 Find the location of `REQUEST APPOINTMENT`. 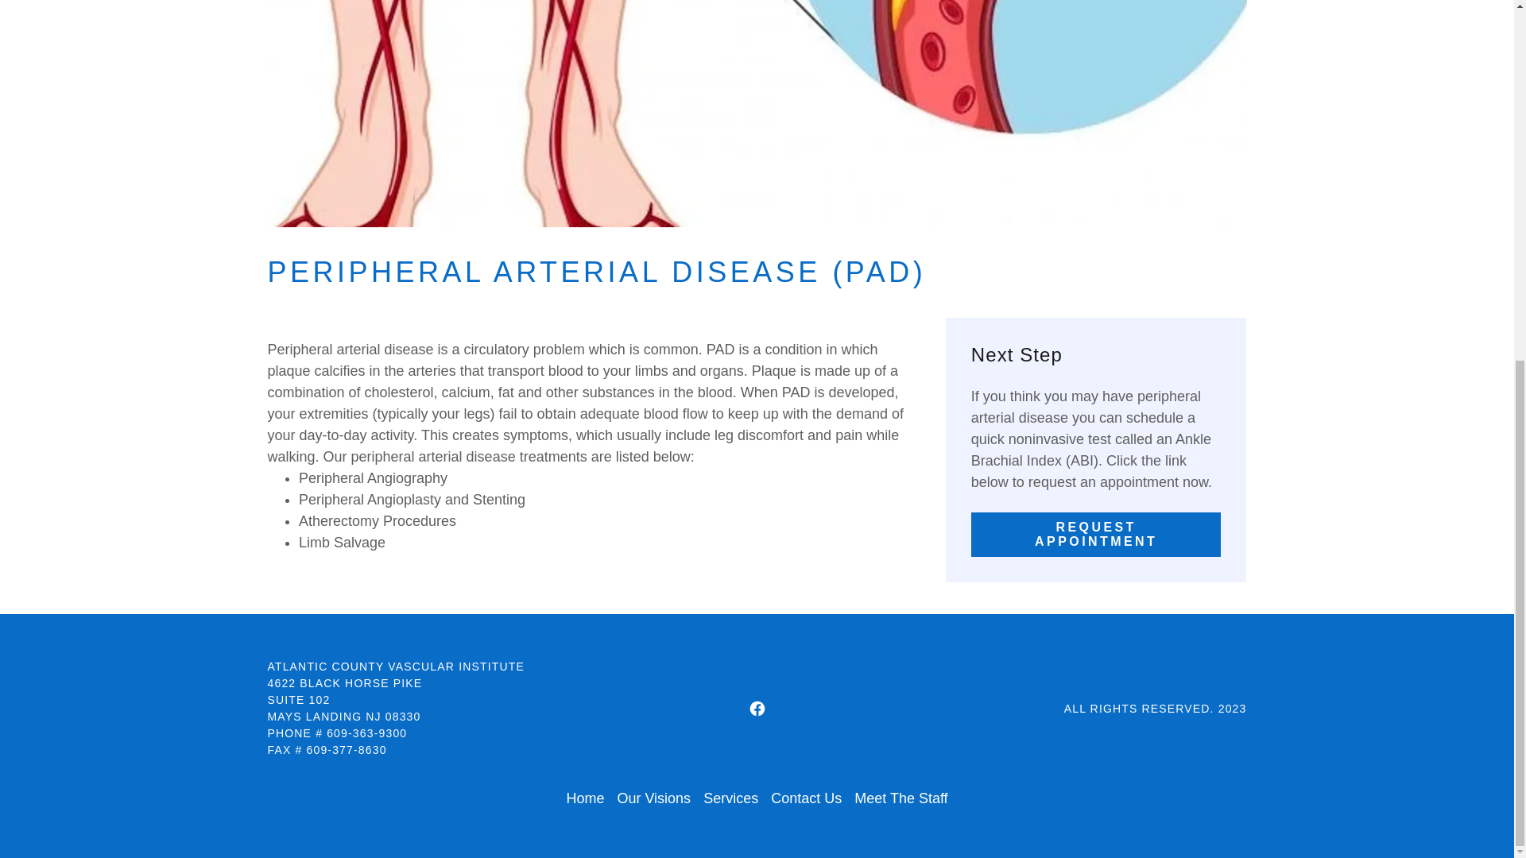

REQUEST APPOINTMENT is located at coordinates (1096, 534).